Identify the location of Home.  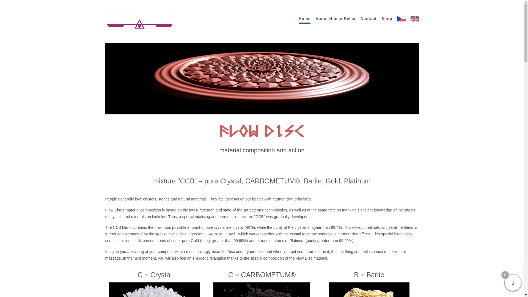
(304, 19).